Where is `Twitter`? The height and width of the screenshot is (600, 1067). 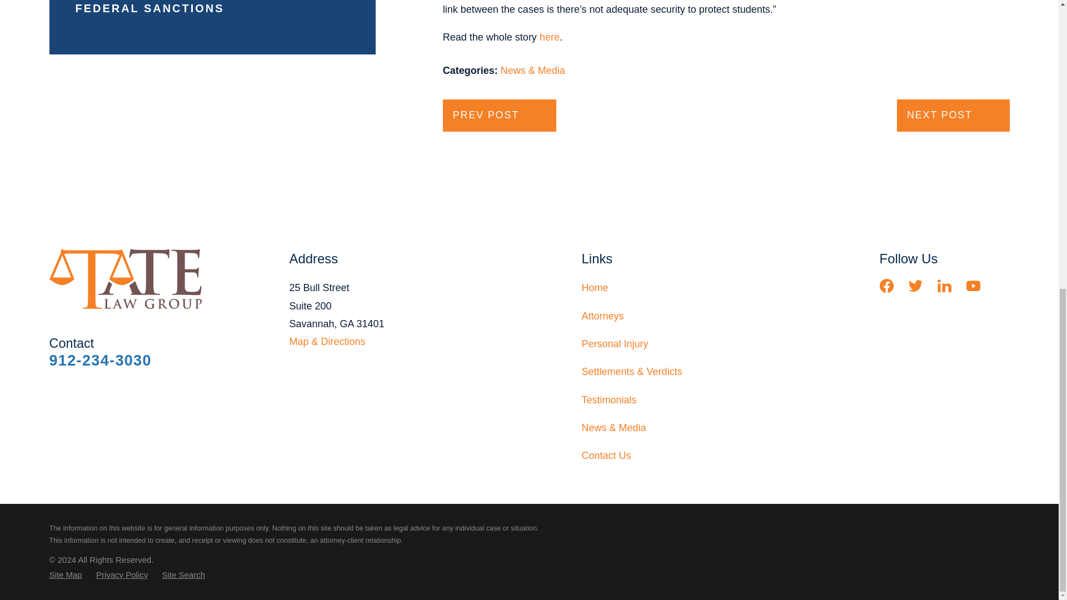 Twitter is located at coordinates (916, 286).